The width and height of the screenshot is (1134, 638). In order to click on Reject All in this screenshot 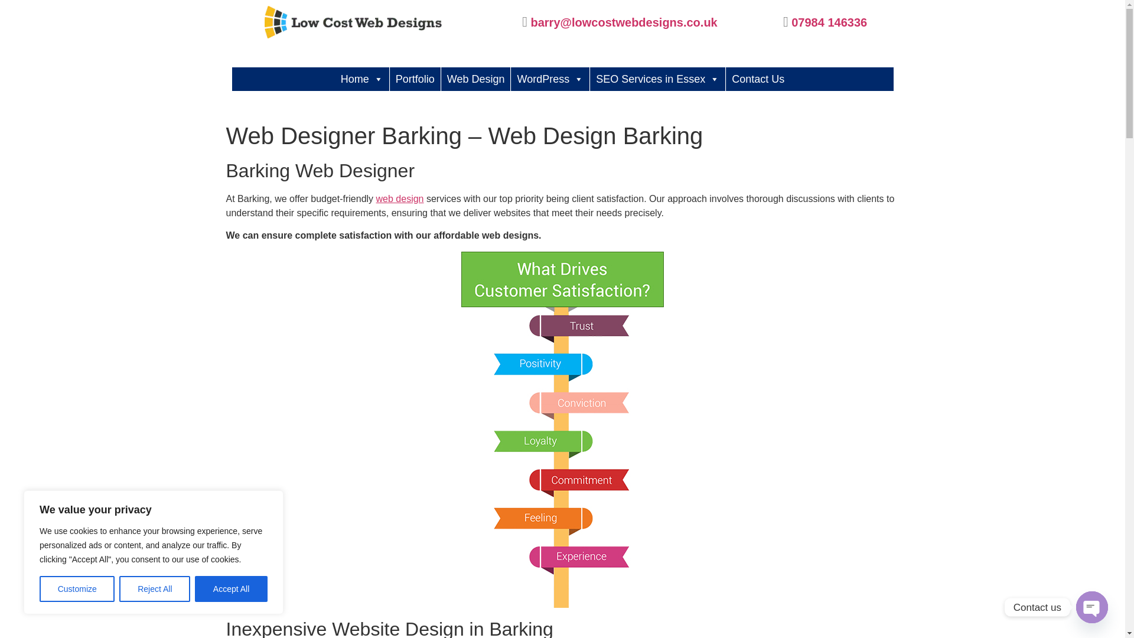, I will do `click(155, 589)`.